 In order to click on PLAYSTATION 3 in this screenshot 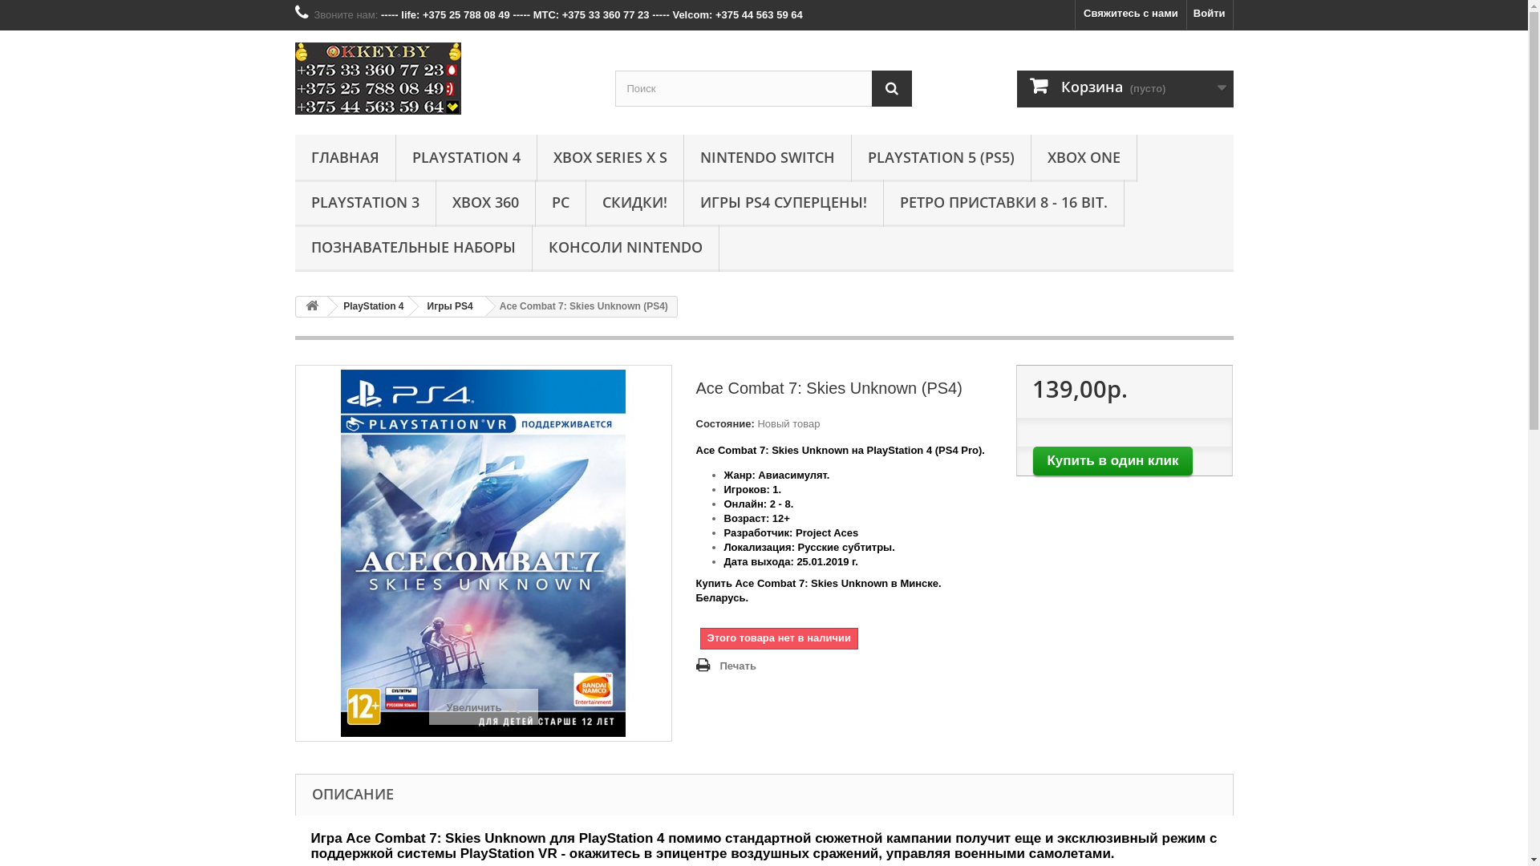, I will do `click(366, 204)`.